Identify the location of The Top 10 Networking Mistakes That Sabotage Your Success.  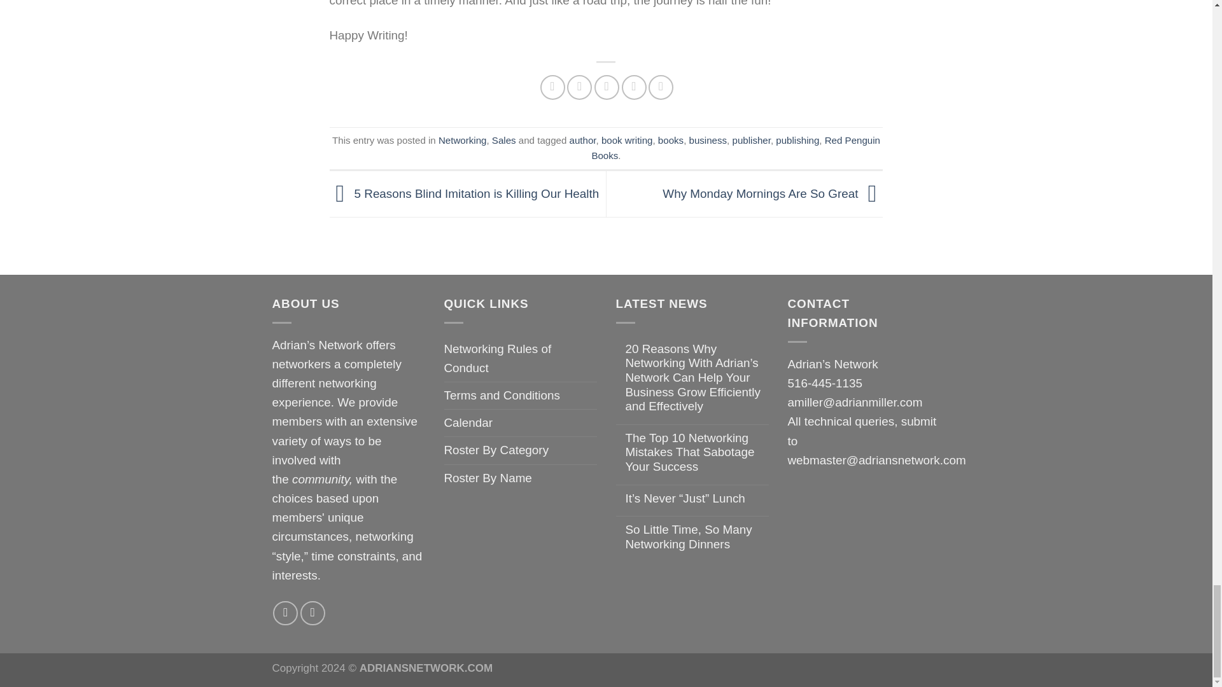
(696, 453).